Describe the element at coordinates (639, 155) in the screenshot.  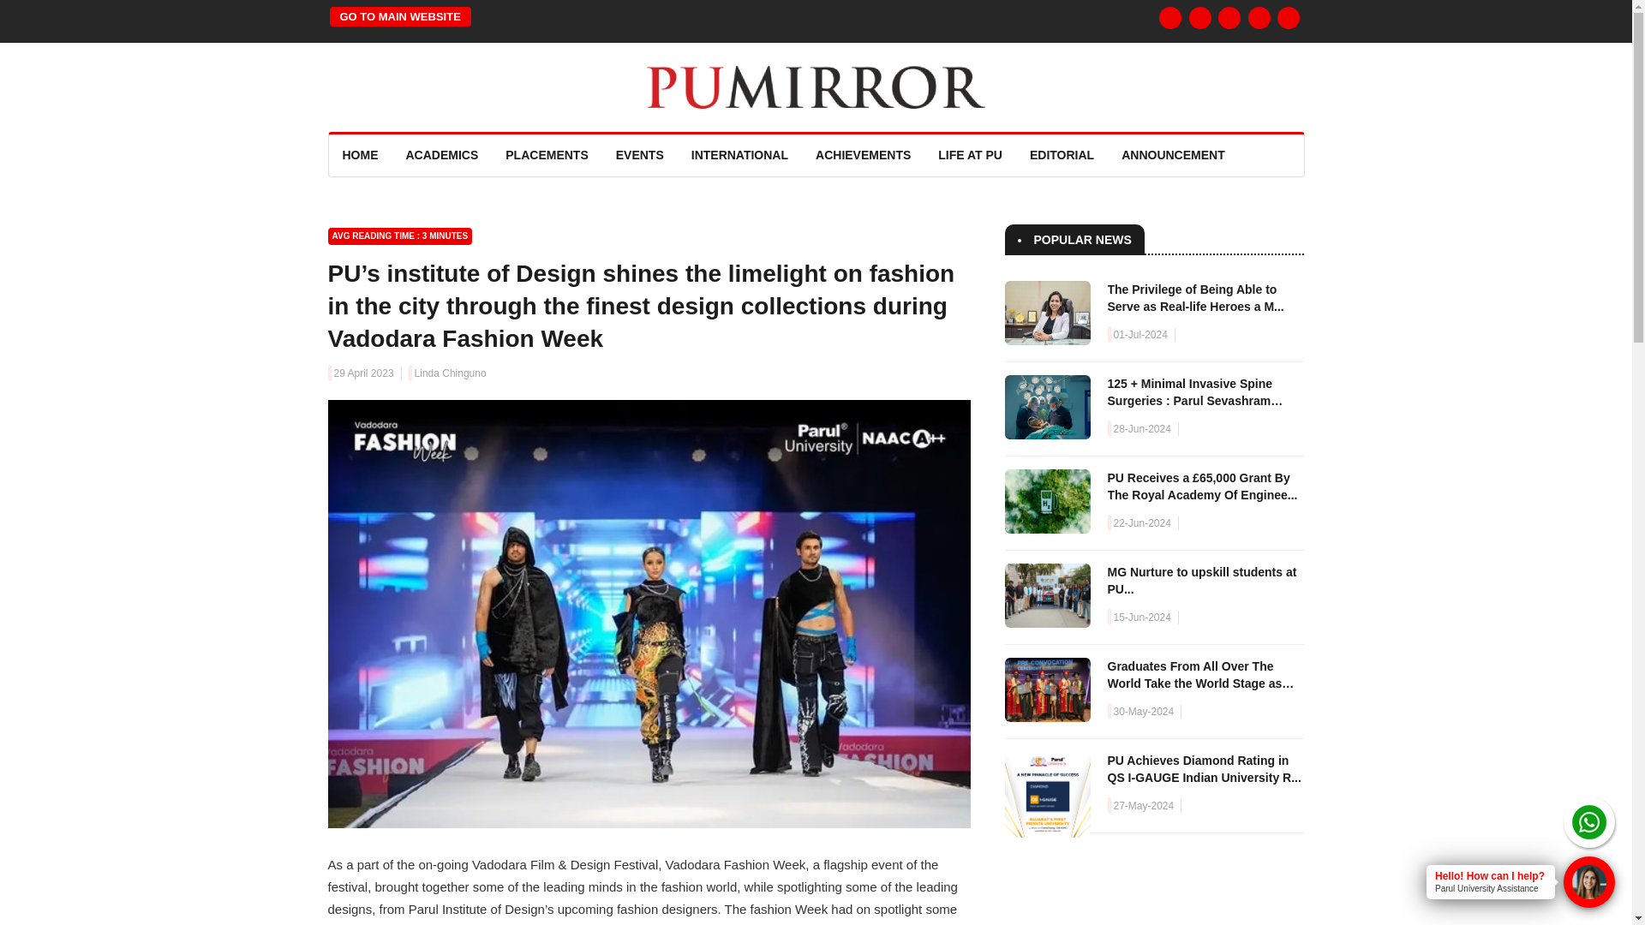
I see `EVENTS` at that location.